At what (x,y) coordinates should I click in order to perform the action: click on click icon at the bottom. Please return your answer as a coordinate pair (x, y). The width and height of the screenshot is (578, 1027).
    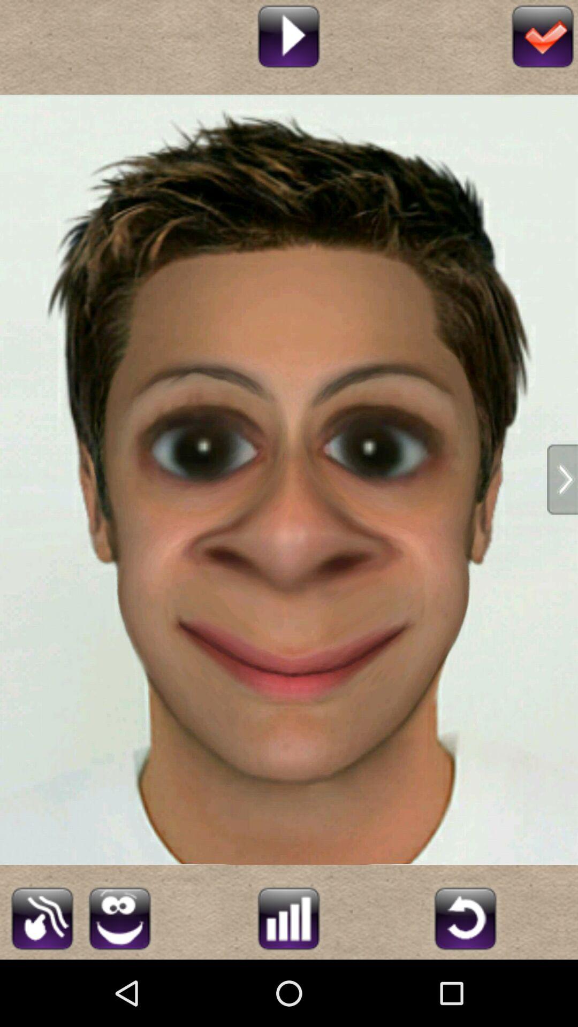
    Looking at the image, I should click on (288, 917).